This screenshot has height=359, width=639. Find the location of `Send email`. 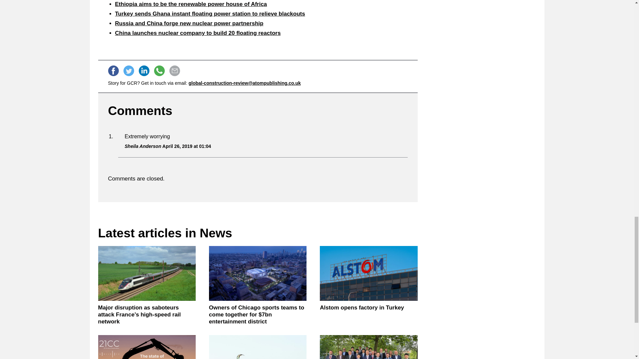

Send email is located at coordinates (174, 70).